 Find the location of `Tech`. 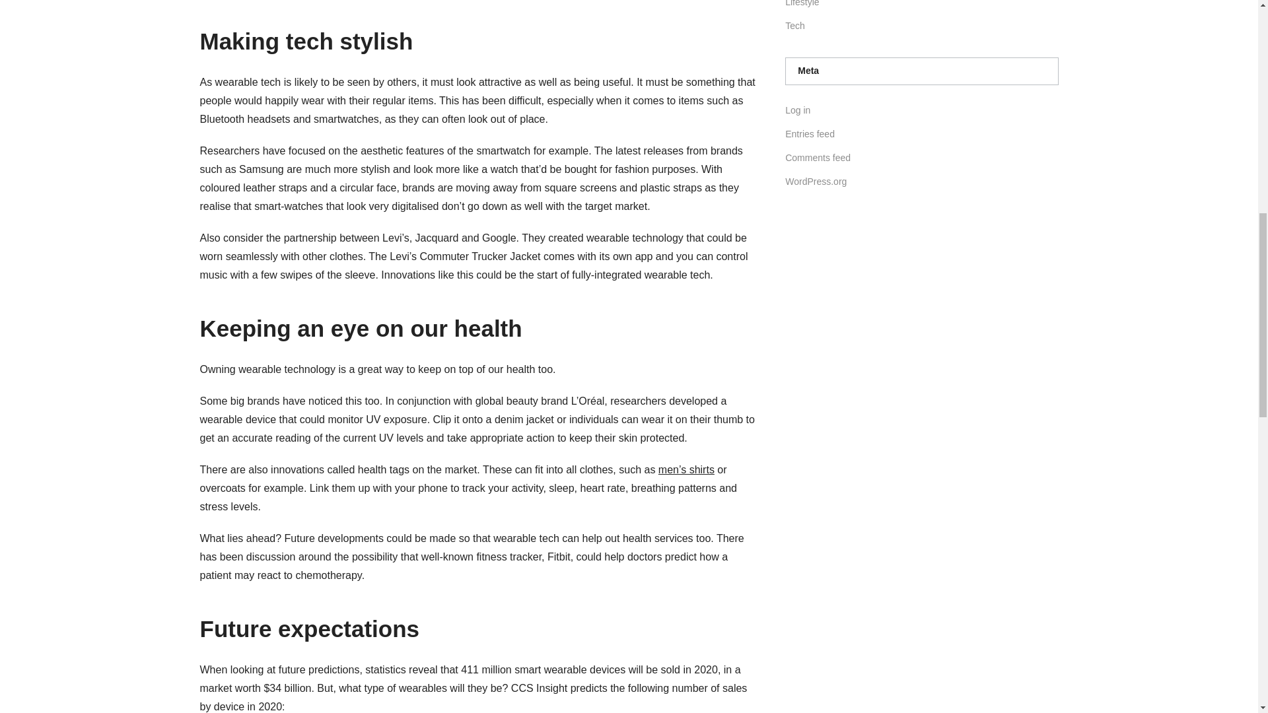

Tech is located at coordinates (795, 26).